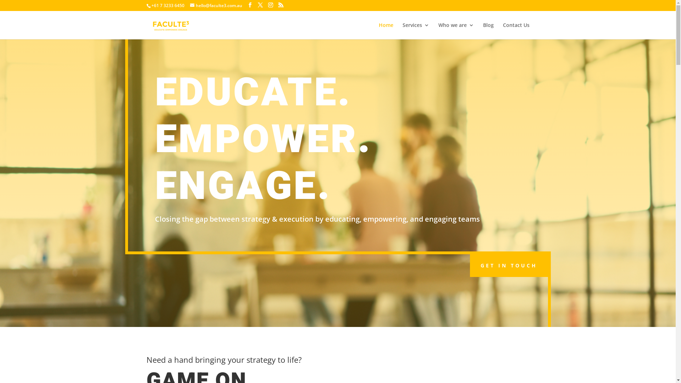  Describe the element at coordinates (456, 31) in the screenshot. I see `Who we are` at that location.